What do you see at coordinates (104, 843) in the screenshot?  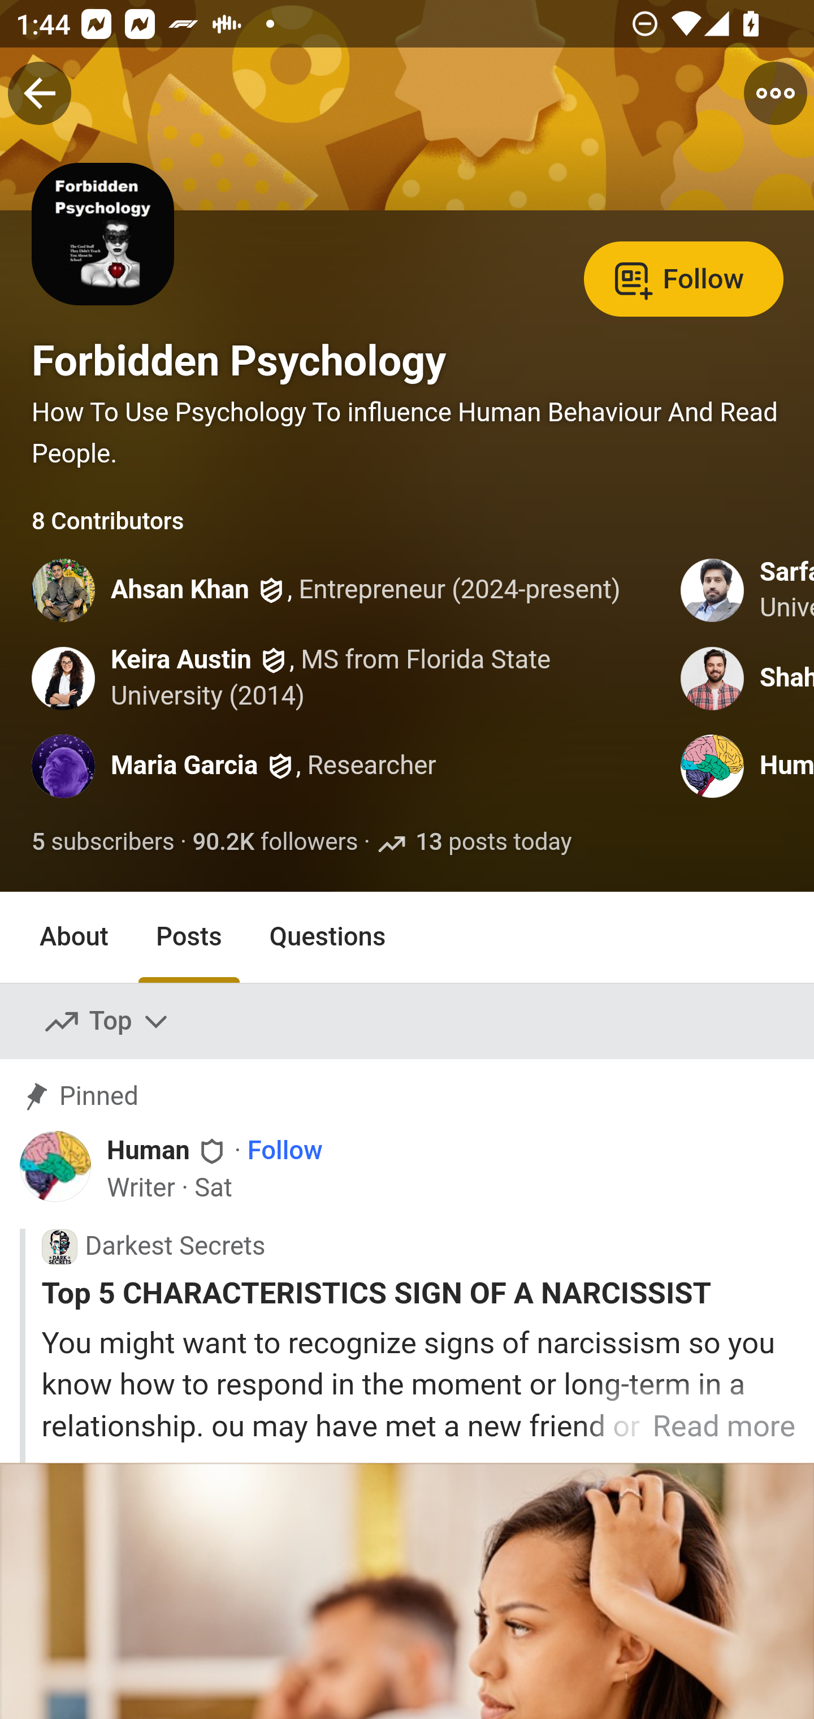 I see `5 subscribers` at bounding box center [104, 843].